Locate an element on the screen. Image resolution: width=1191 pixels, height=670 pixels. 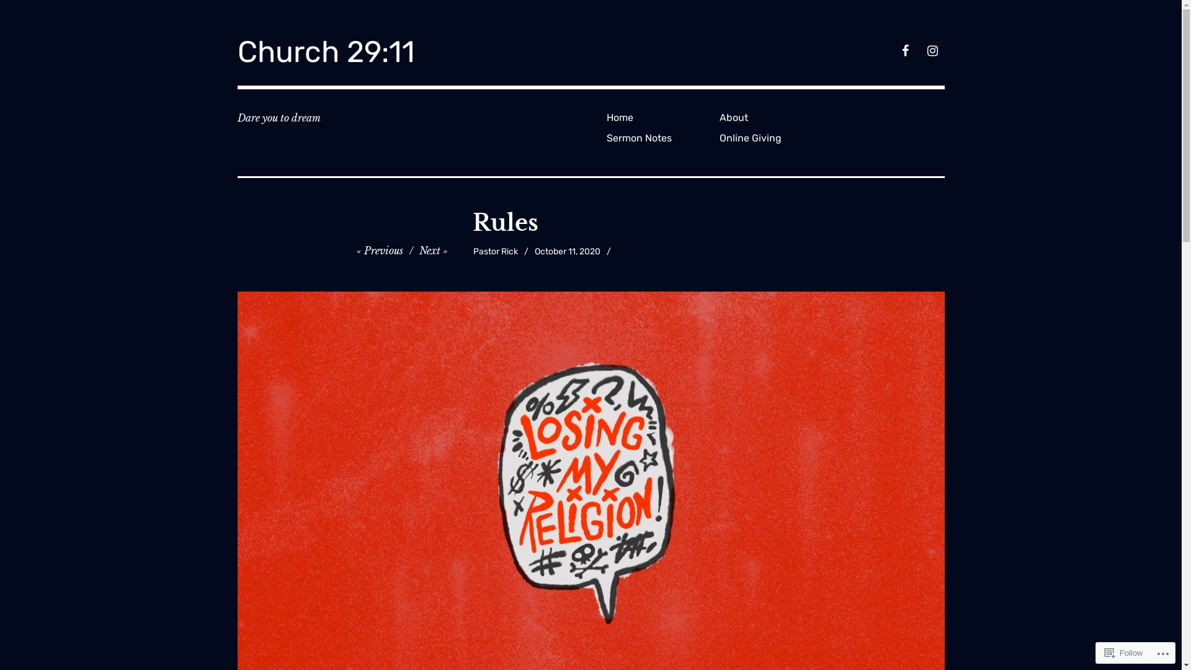
Home is located at coordinates (658, 118).